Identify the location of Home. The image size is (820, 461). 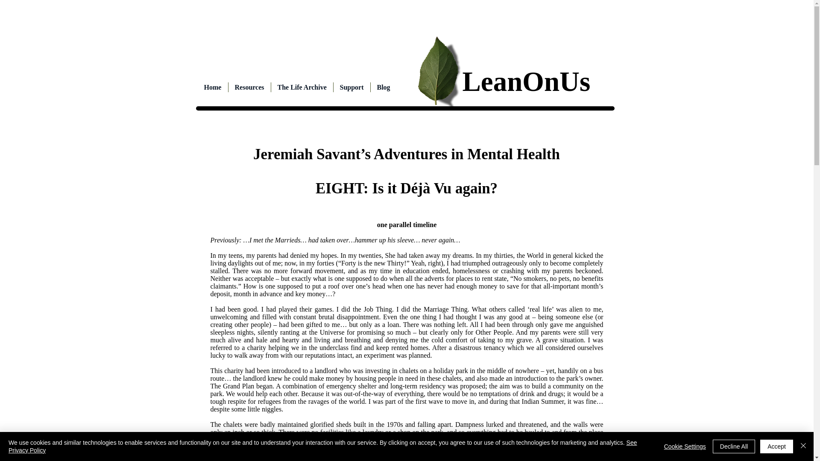
(213, 87).